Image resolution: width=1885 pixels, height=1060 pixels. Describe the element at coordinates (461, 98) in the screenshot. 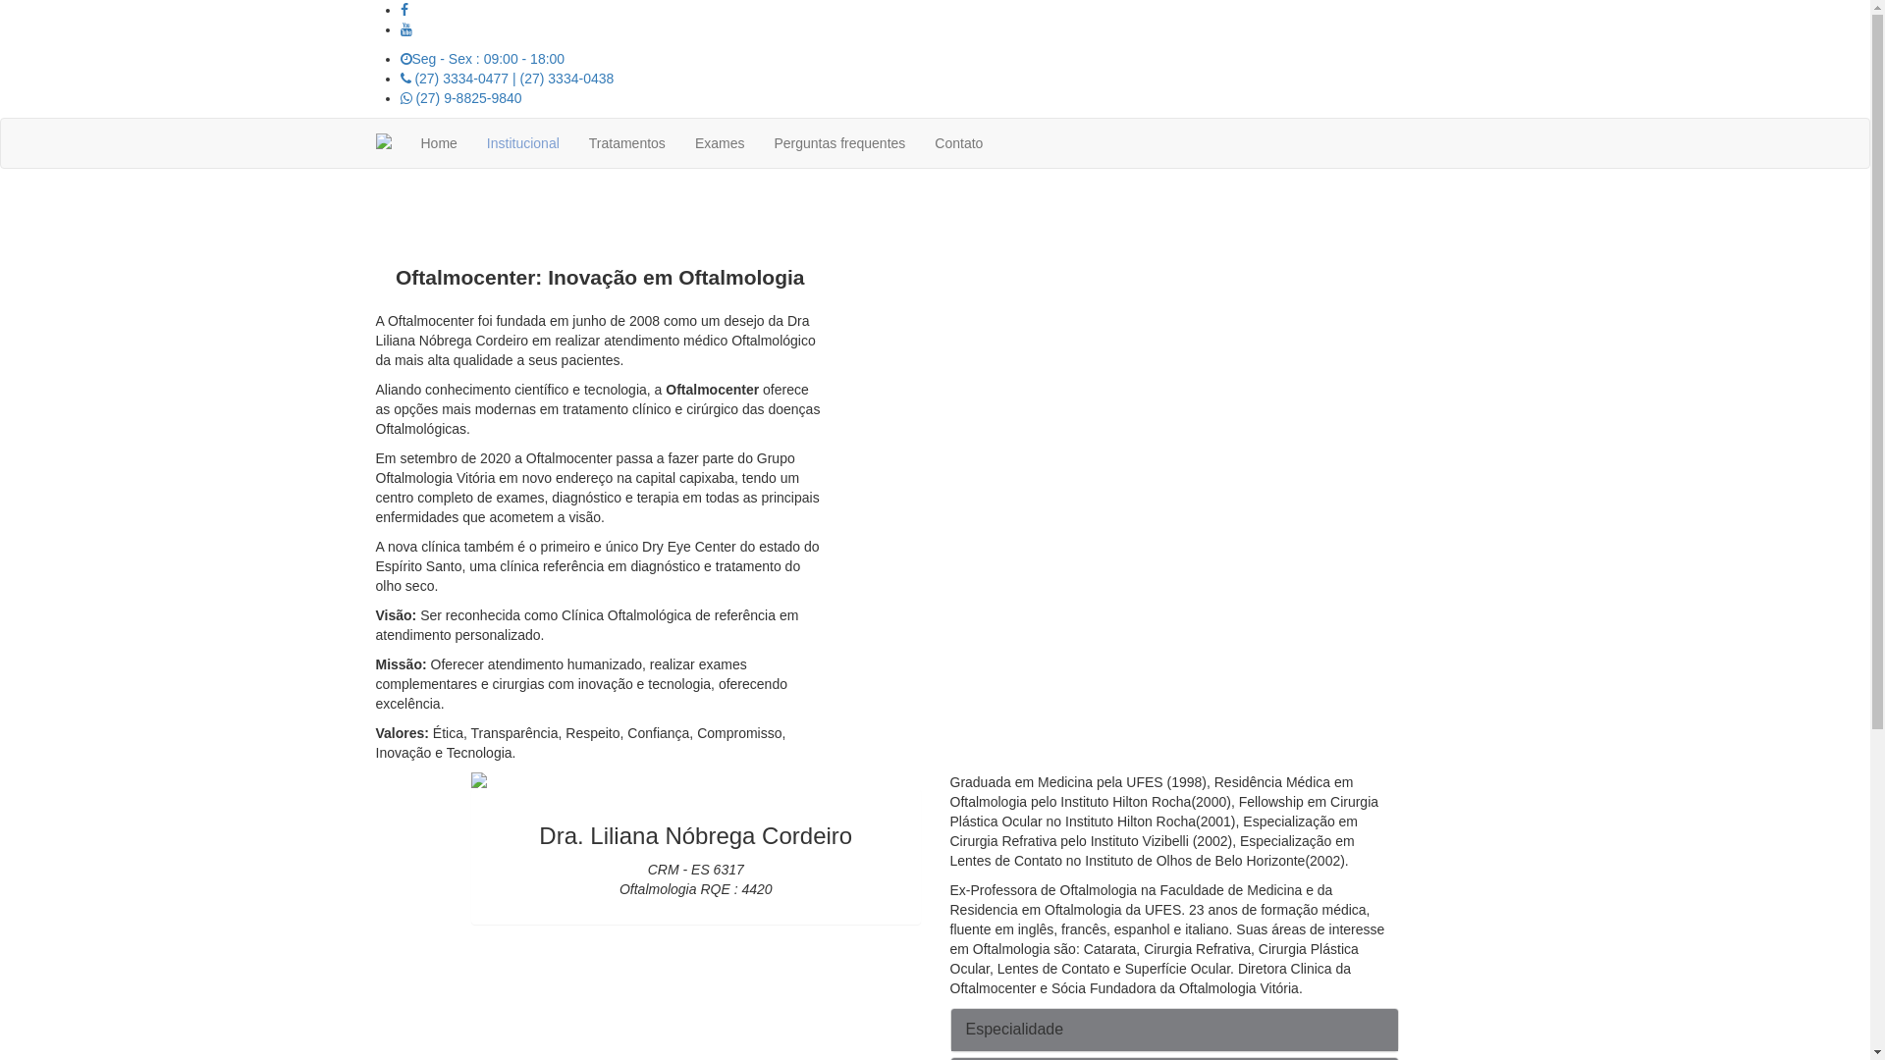

I see `(27) 9-8825-9840` at that location.